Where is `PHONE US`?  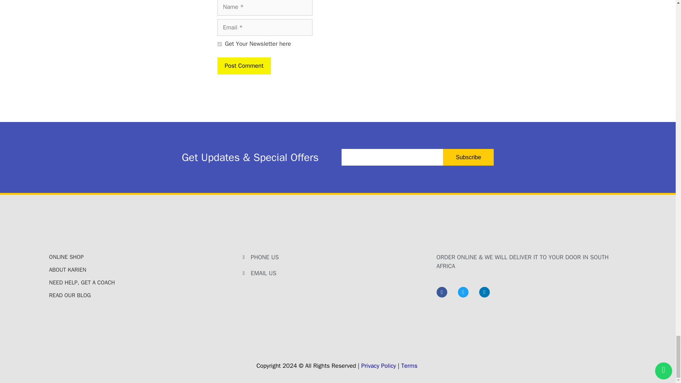
PHONE US is located at coordinates (337, 257).